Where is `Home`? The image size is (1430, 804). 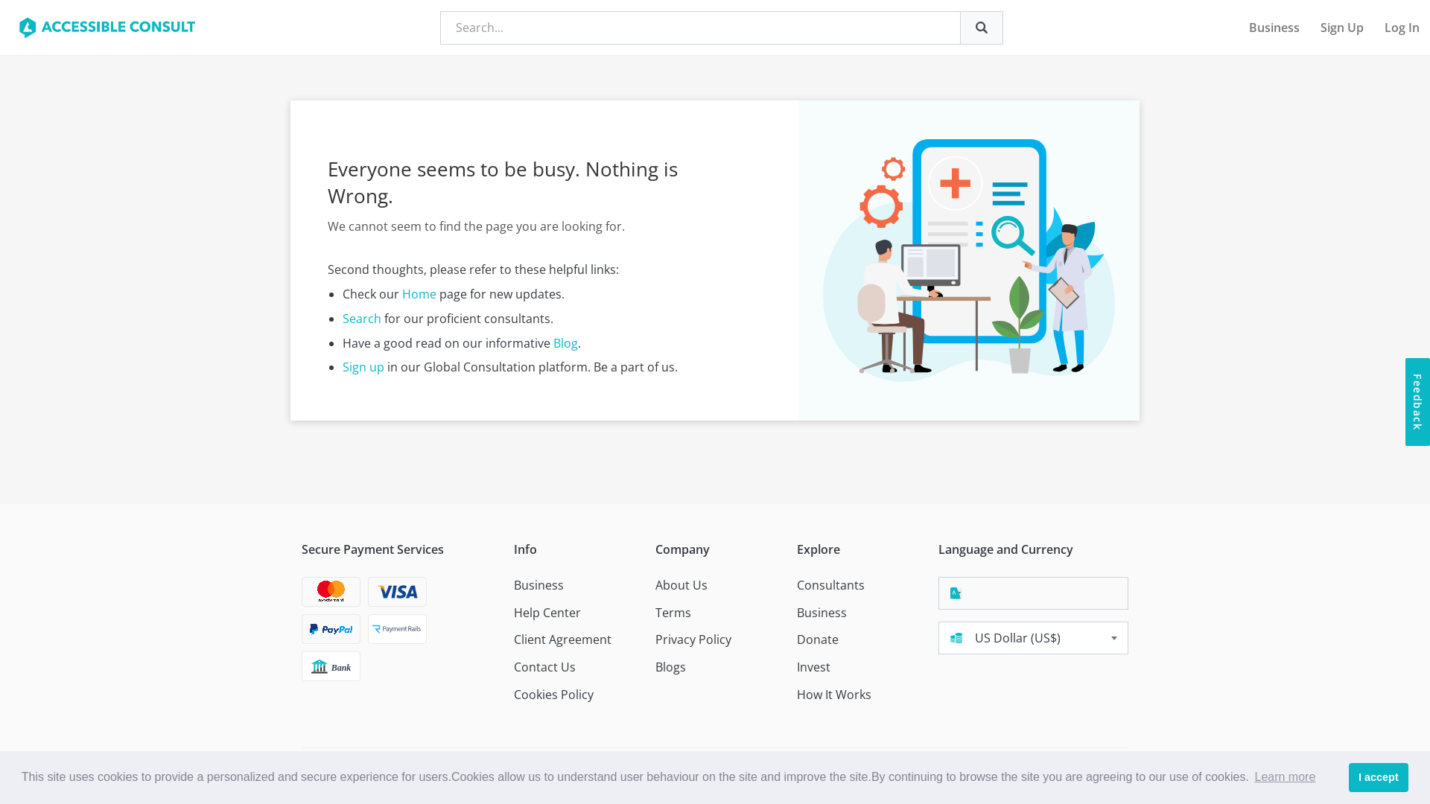
Home is located at coordinates (419, 294).